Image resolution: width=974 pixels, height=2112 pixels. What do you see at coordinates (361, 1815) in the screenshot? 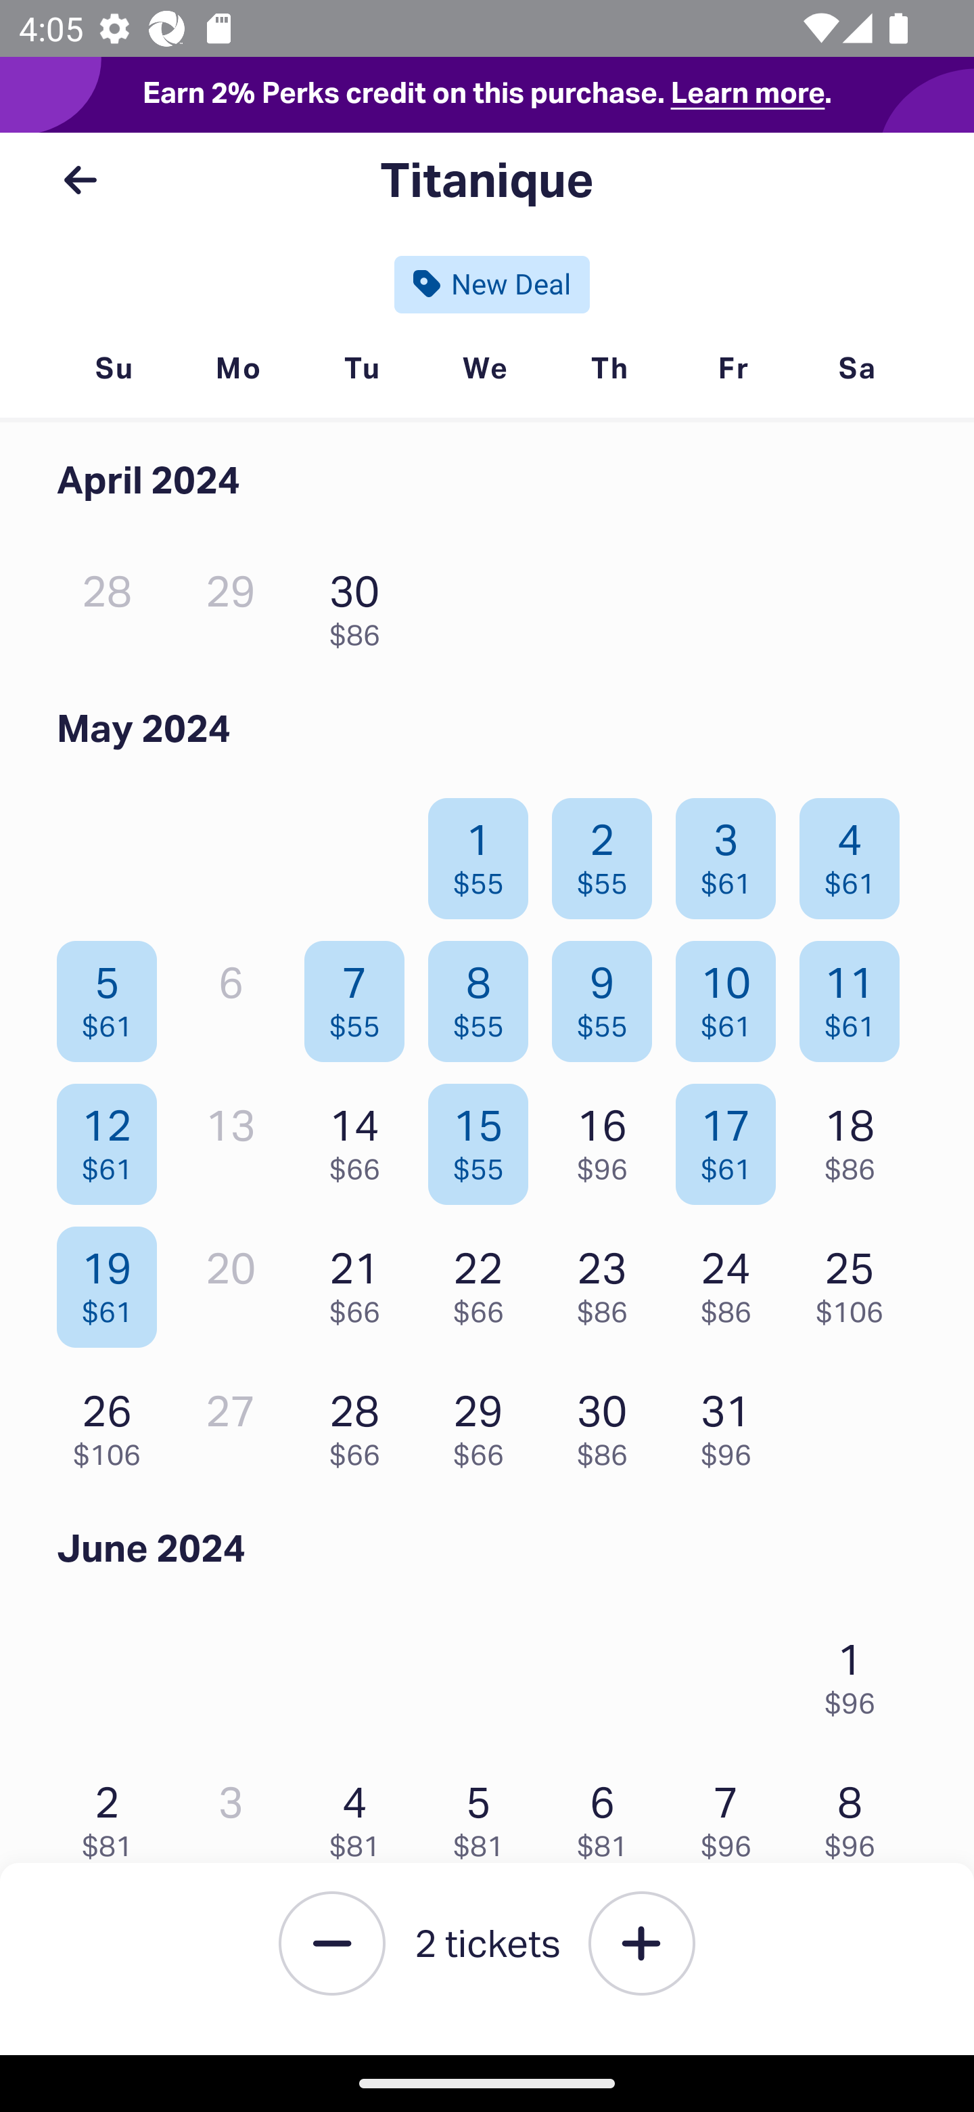
I see `4 $81` at bounding box center [361, 1815].